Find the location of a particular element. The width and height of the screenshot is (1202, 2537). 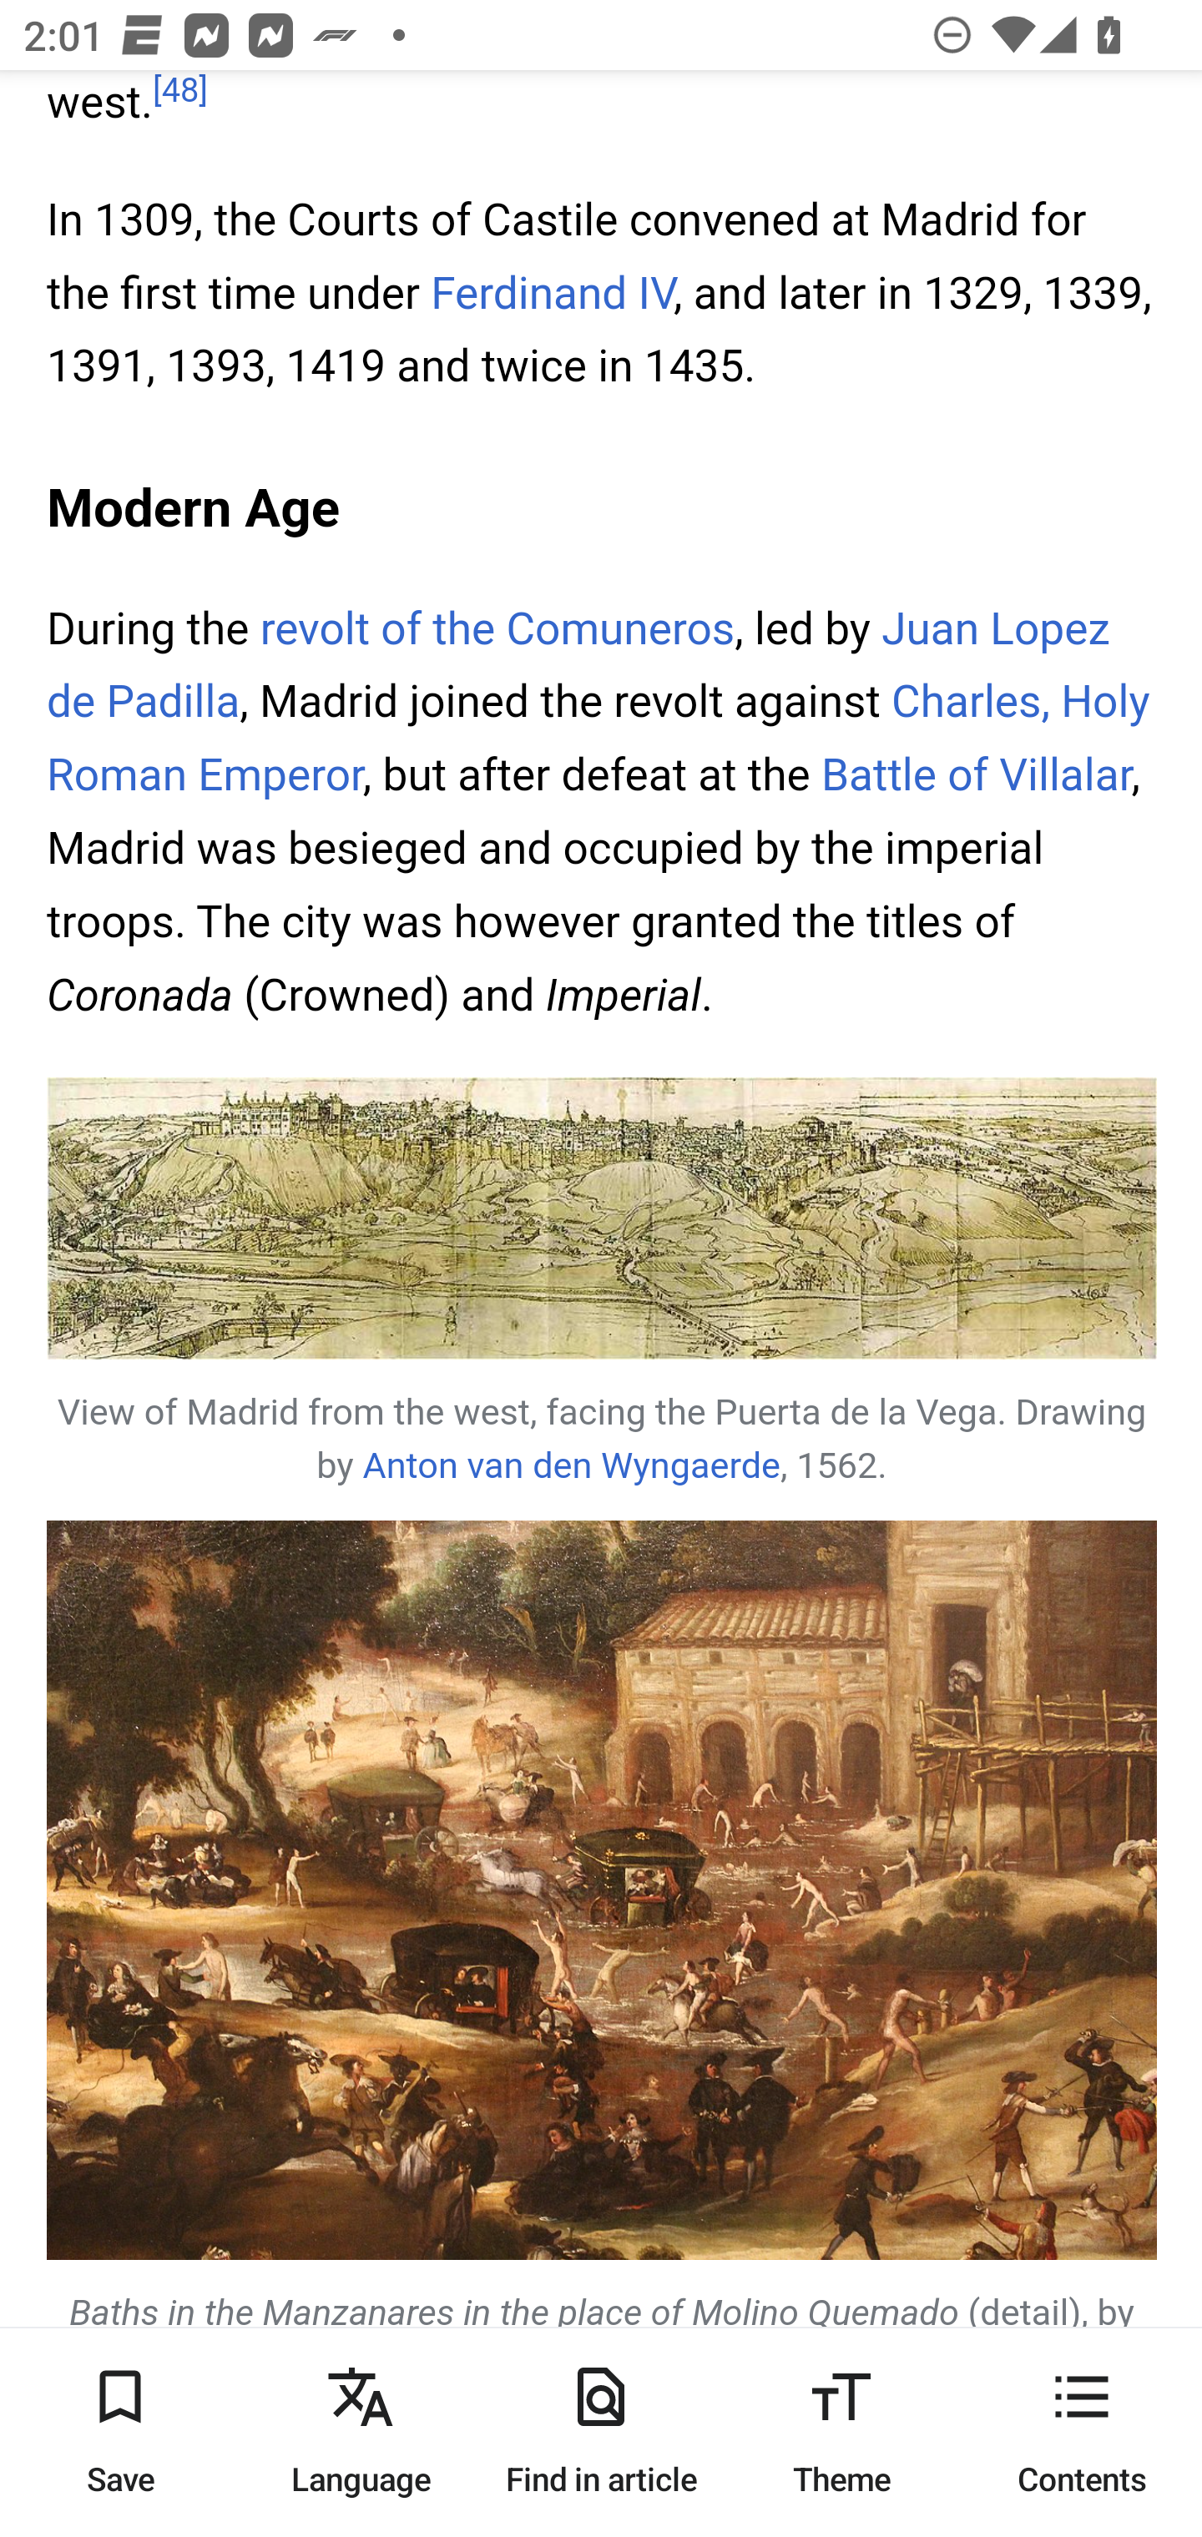

Charles, Holy Roman Emperor is located at coordinates (599, 741).